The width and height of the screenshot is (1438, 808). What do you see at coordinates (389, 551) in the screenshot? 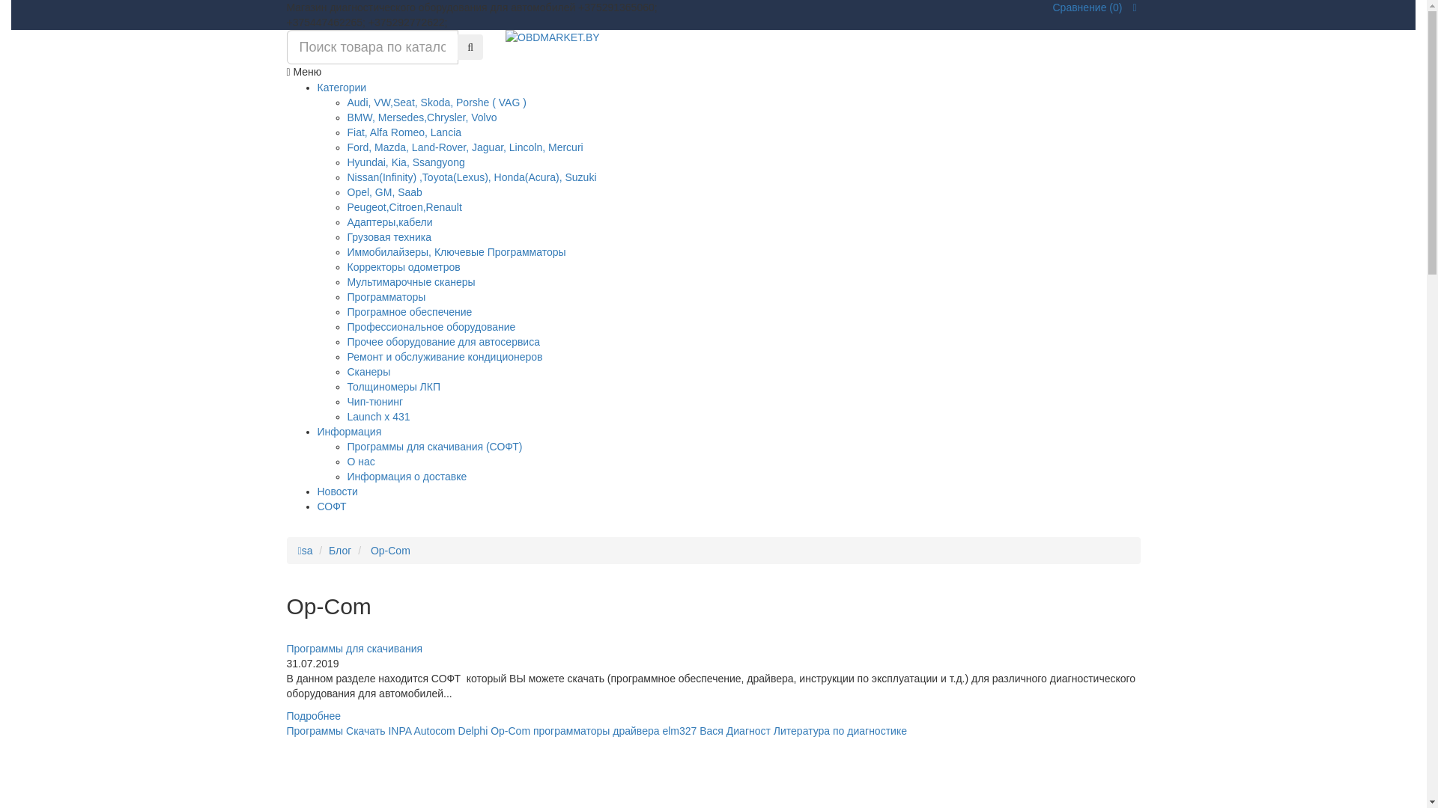
I see `Op-Com` at bounding box center [389, 551].